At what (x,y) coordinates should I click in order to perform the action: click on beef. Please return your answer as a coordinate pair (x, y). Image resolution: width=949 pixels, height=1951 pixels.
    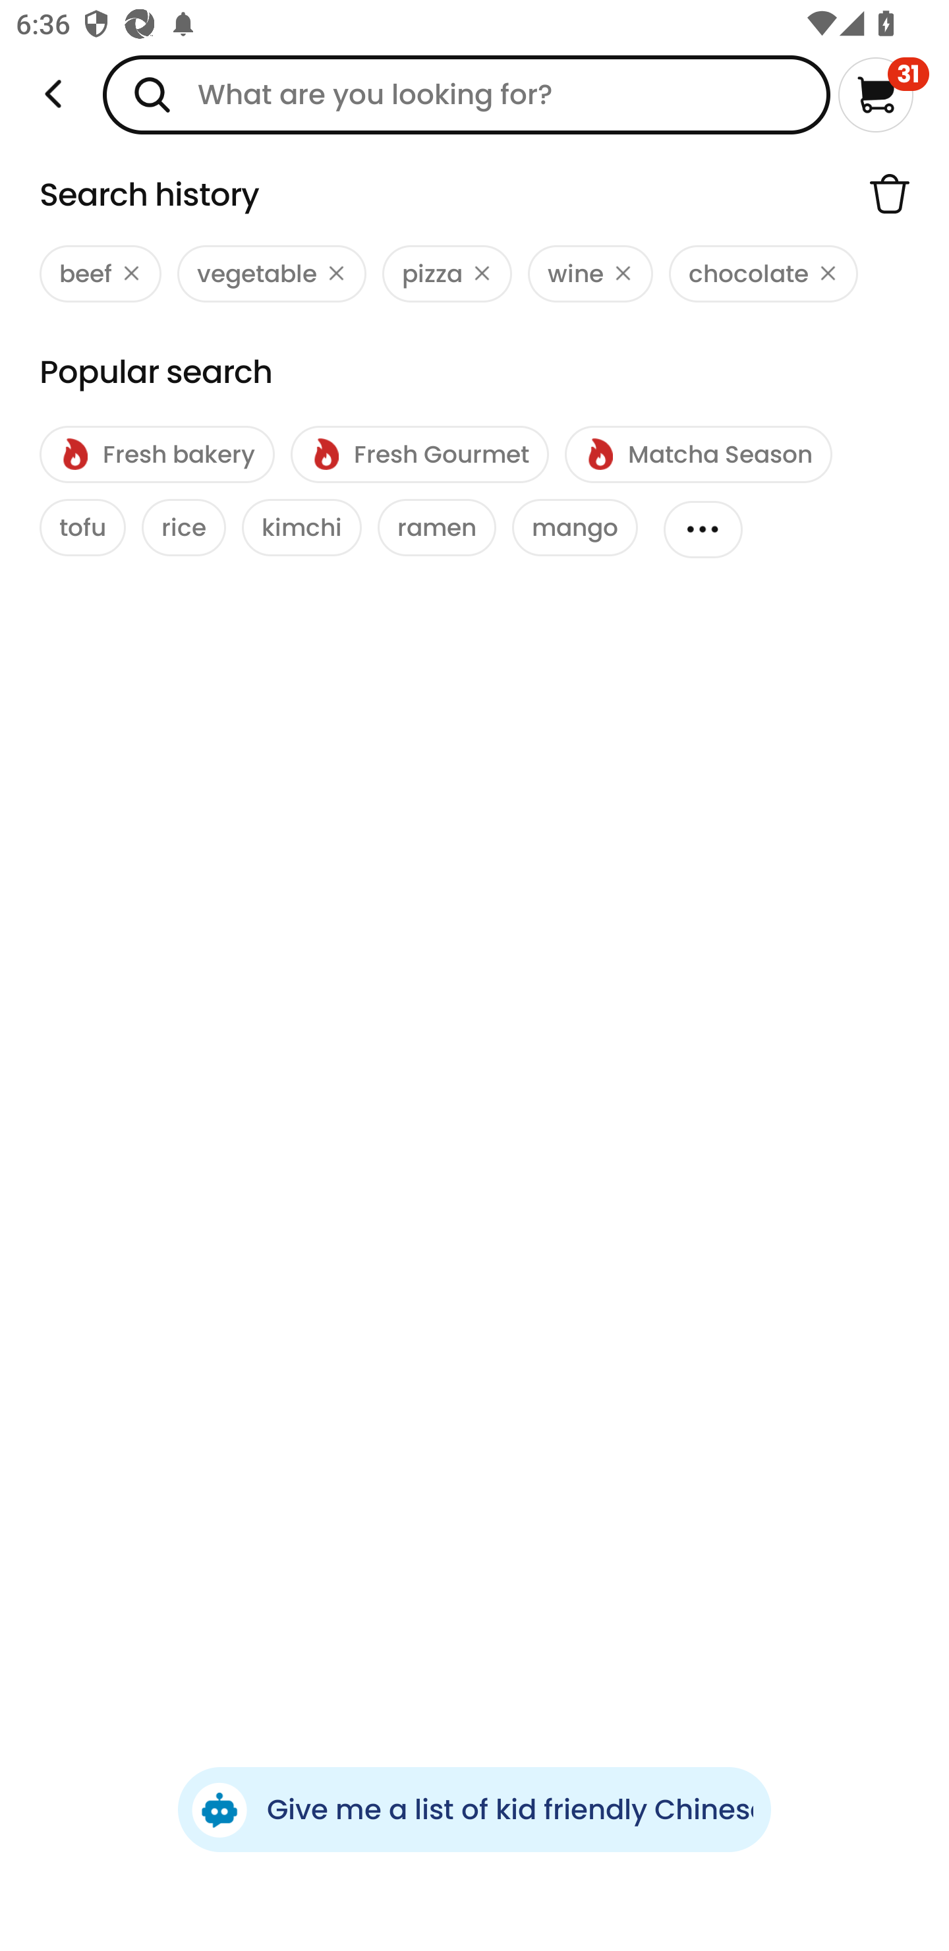
    Looking at the image, I should click on (100, 274).